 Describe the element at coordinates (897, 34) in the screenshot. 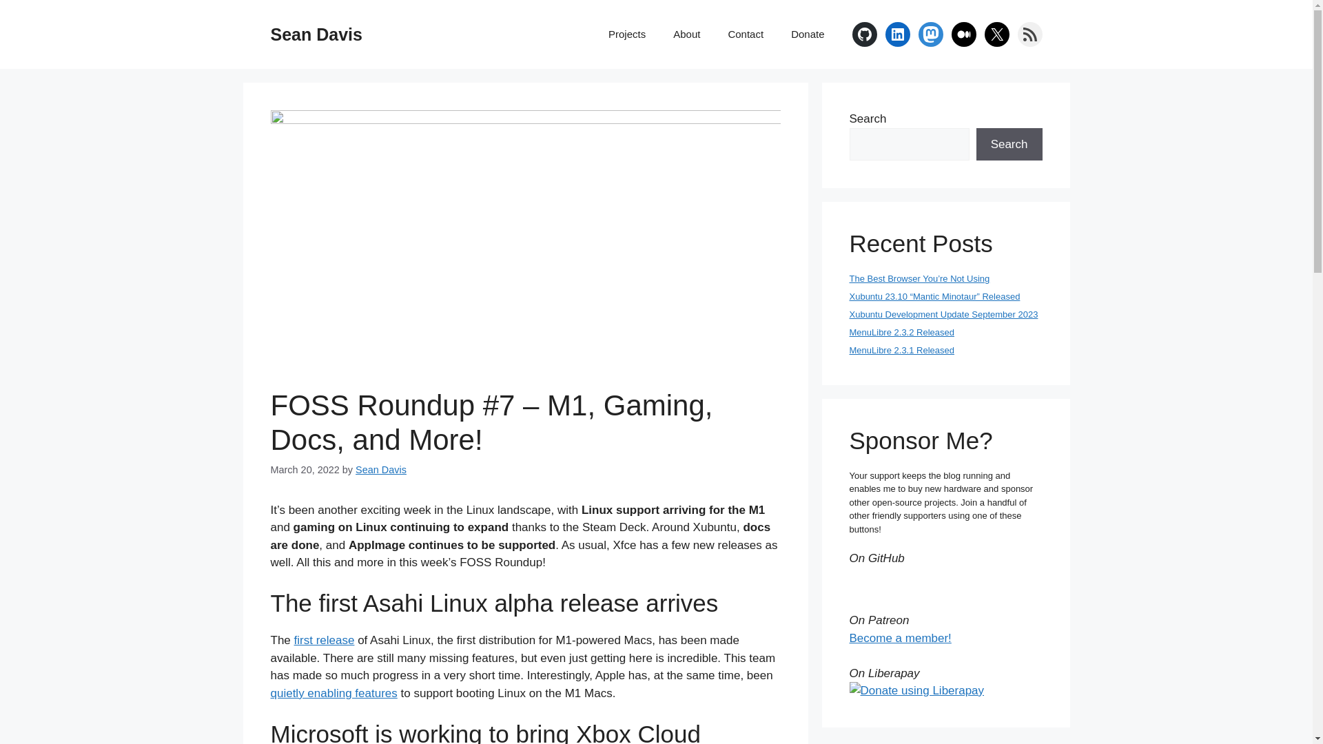

I see `LinkedIn` at that location.